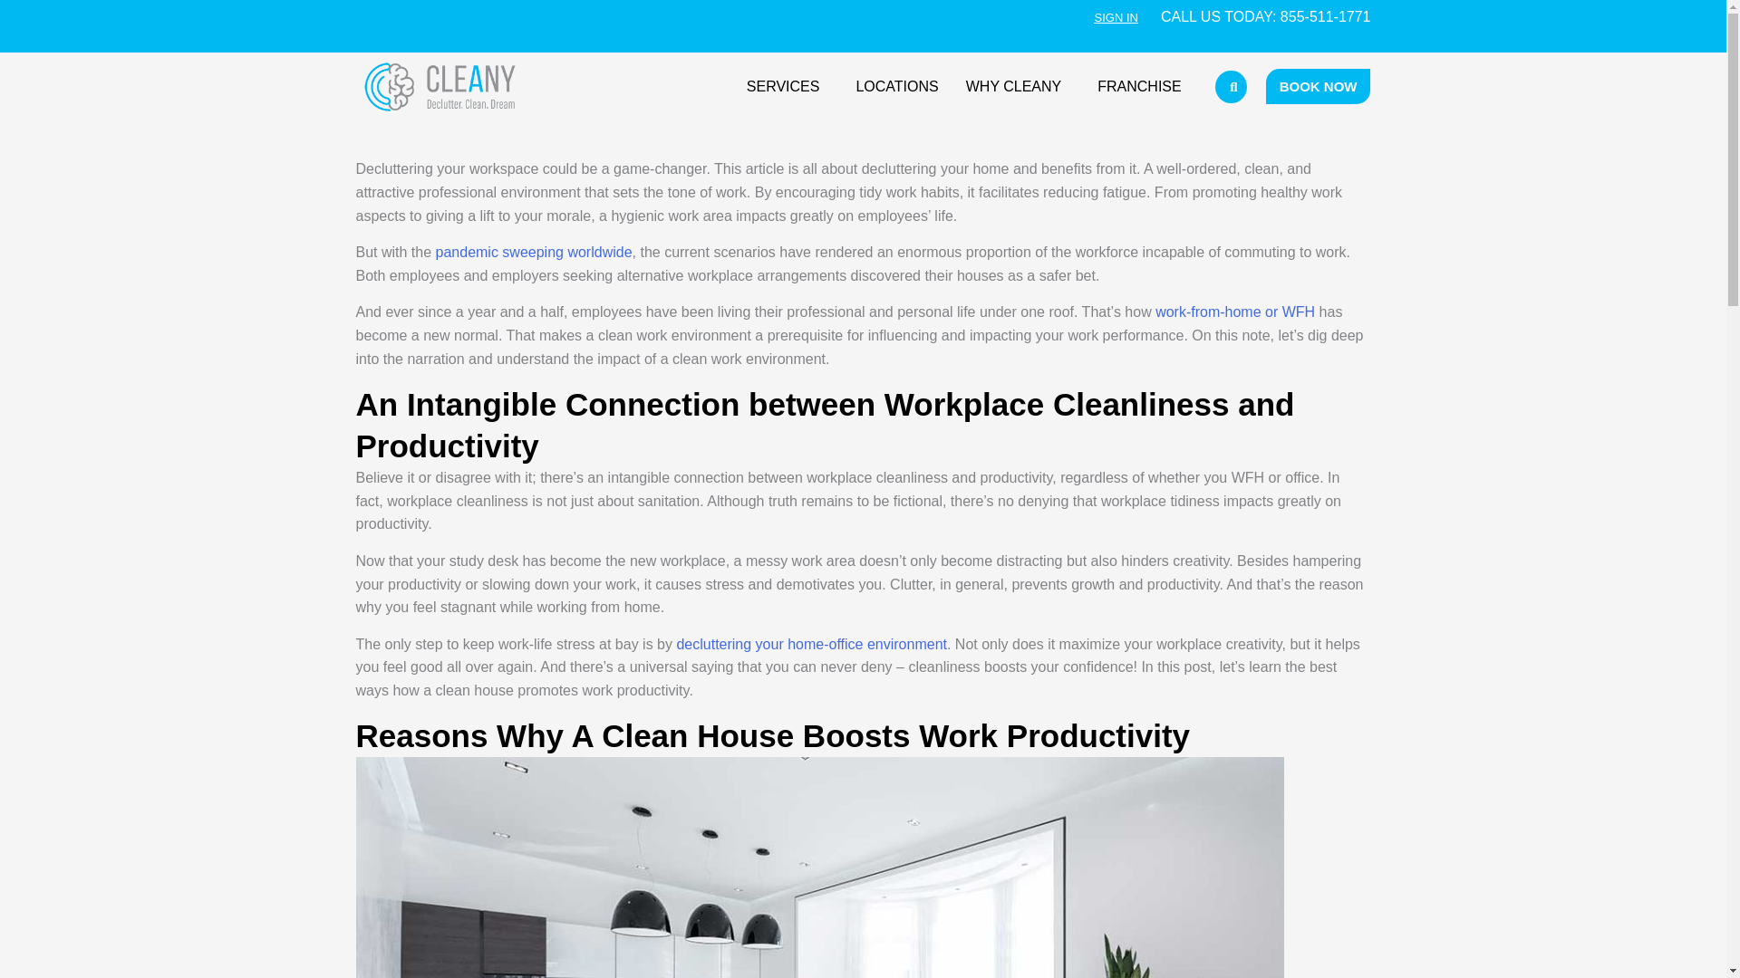  I want to click on pandemic sweeping worldwide, so click(535, 252).